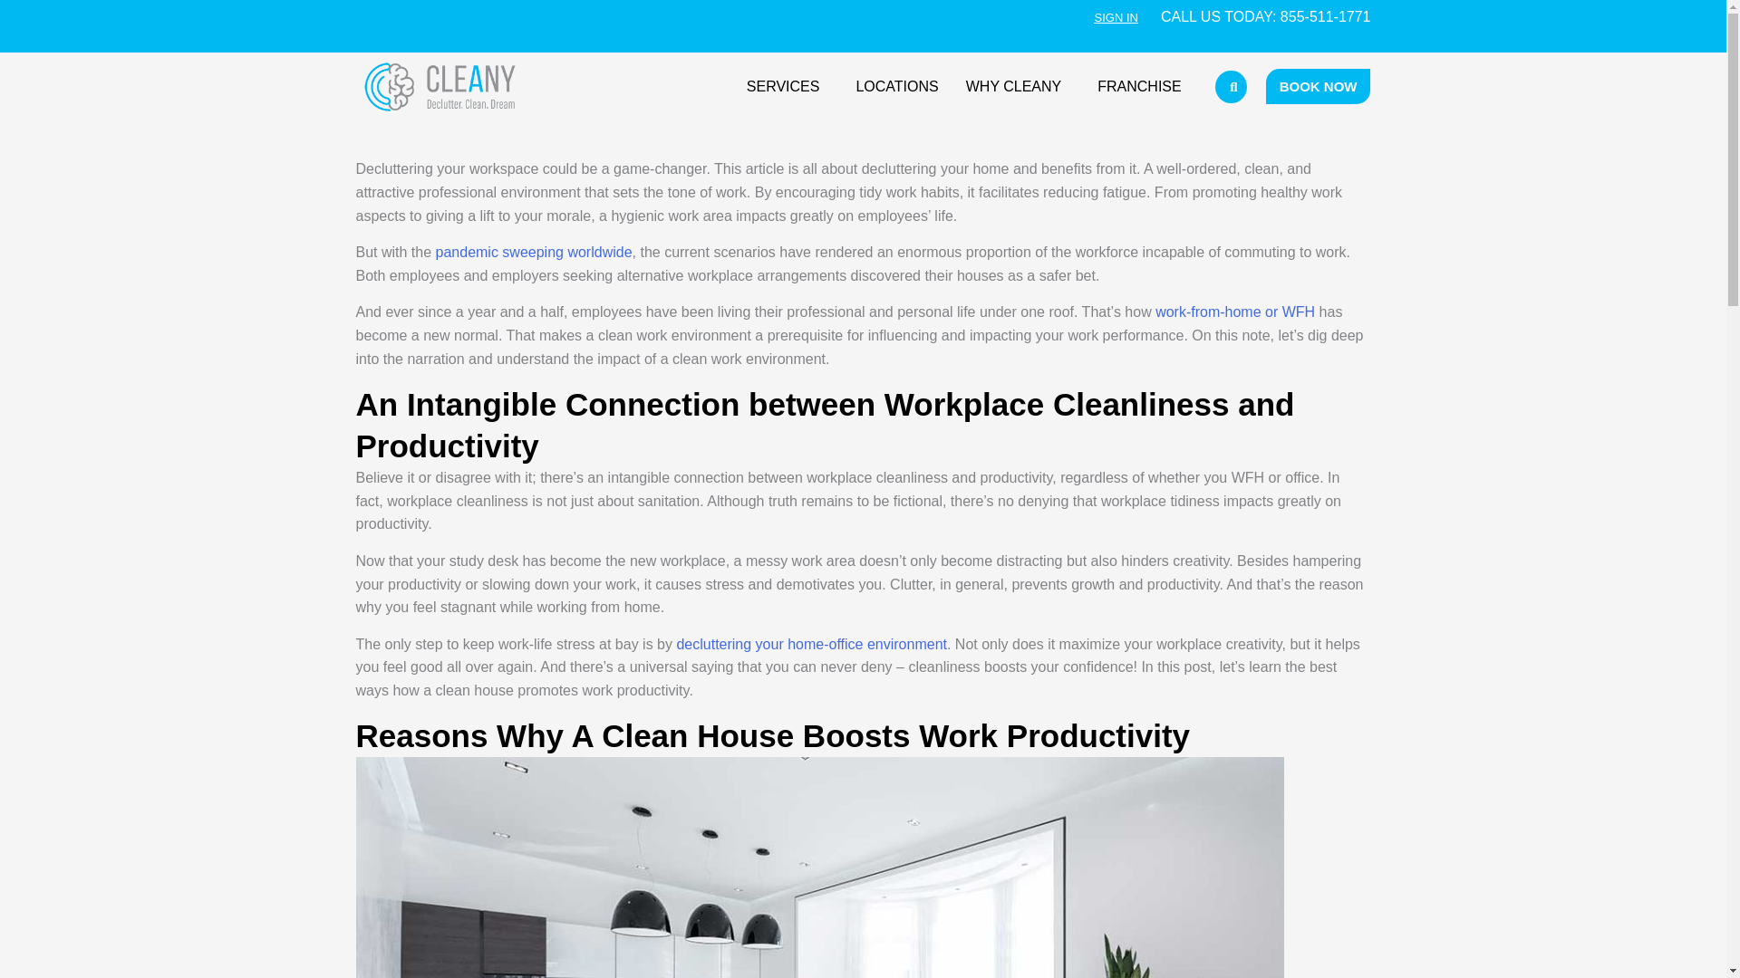  I want to click on pandemic sweeping worldwide, so click(535, 252).